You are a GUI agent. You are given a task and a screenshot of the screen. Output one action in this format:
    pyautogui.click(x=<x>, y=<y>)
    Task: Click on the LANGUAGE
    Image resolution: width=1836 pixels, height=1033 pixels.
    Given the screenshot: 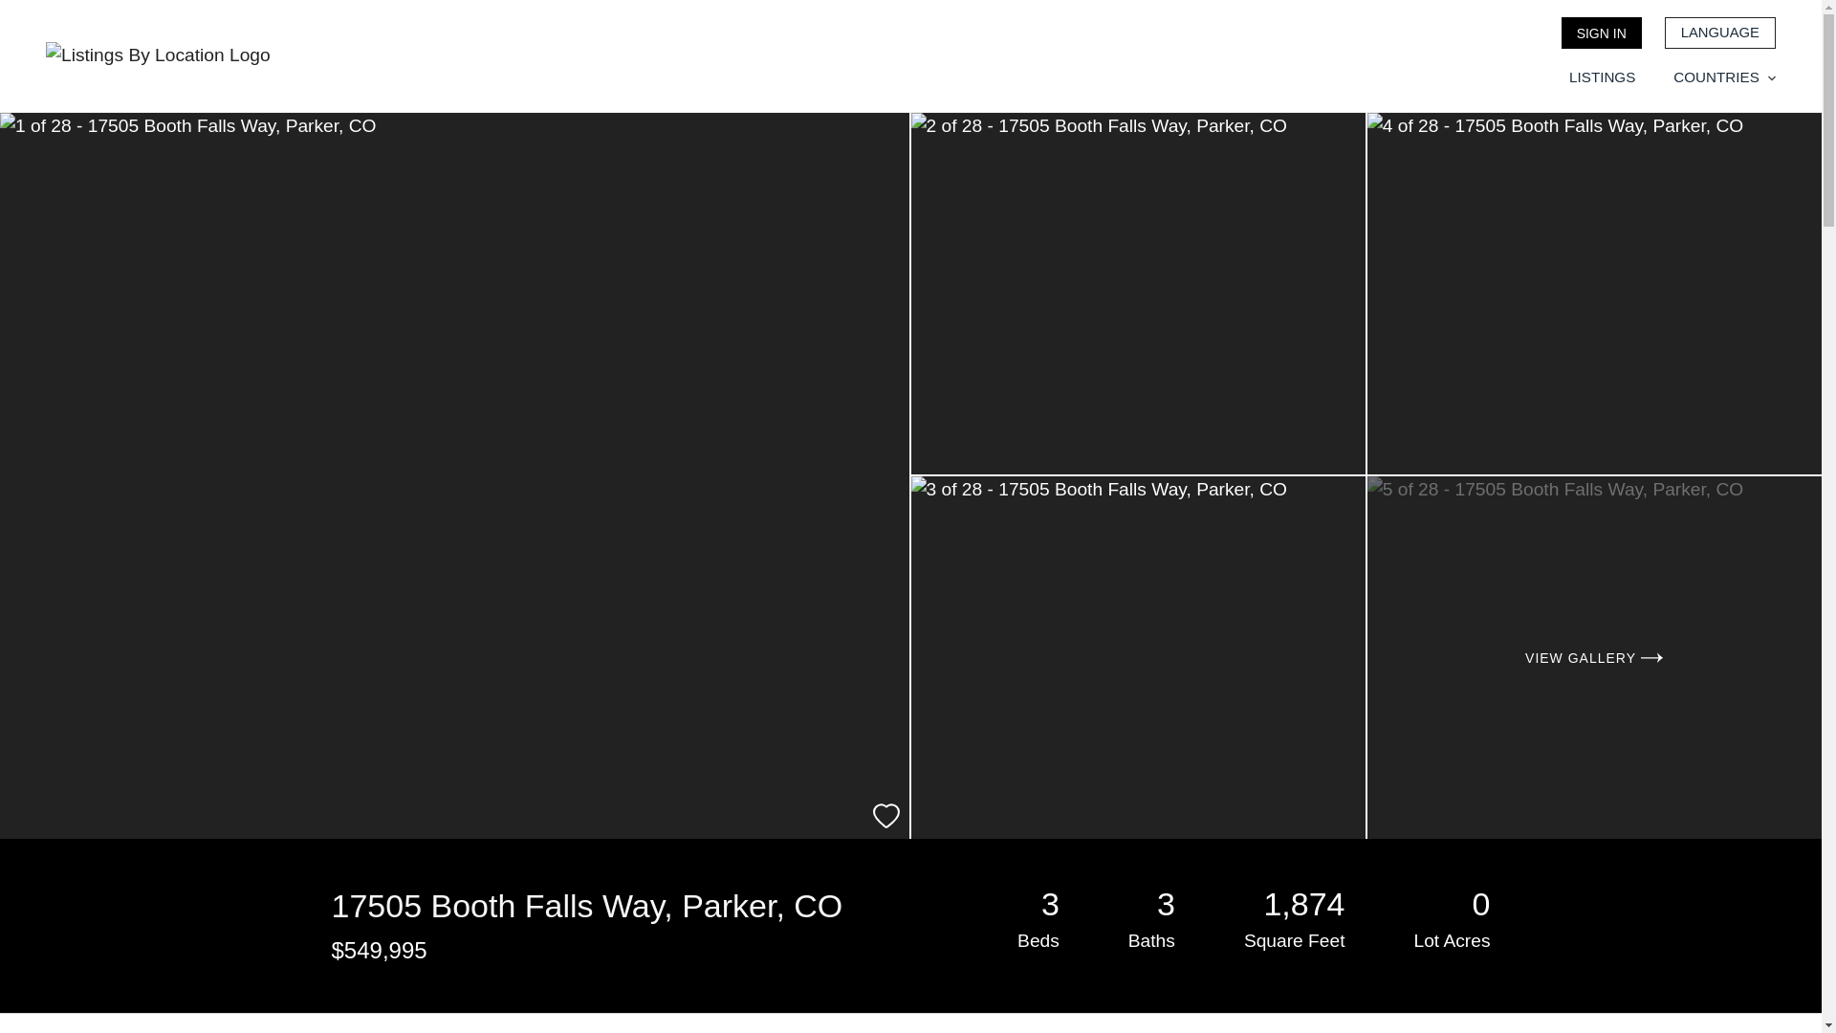 What is the action you would take?
    pyautogui.click(x=1719, y=33)
    